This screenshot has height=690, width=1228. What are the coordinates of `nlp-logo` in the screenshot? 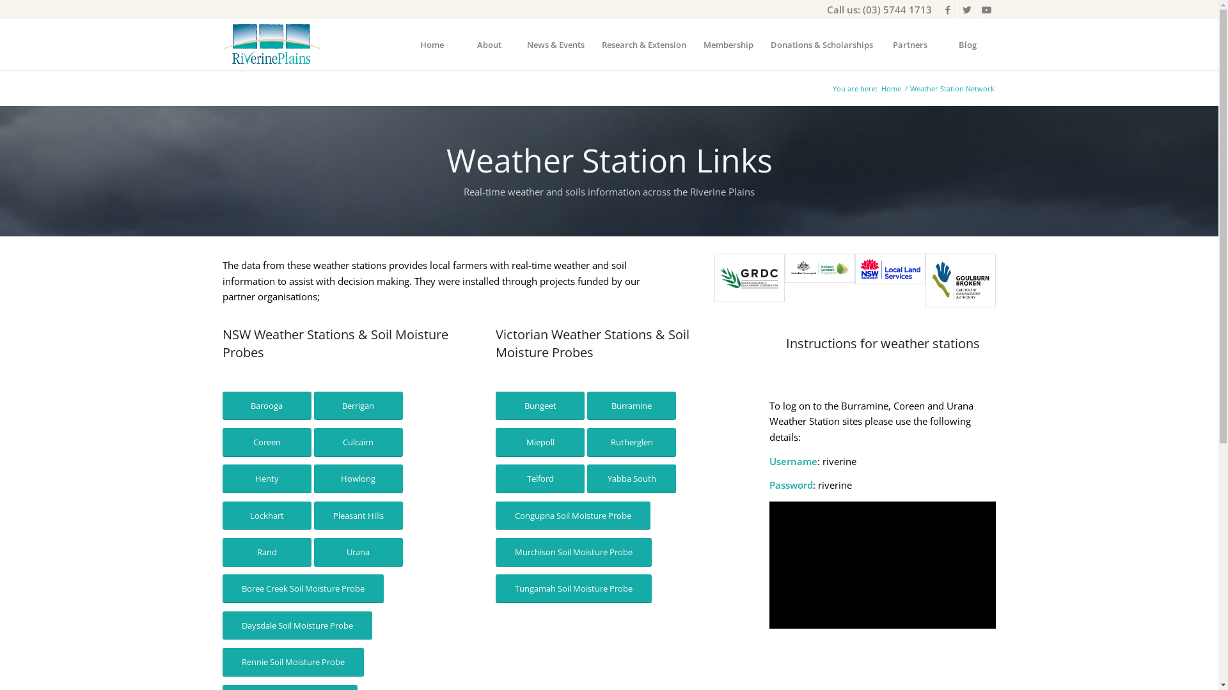 It's located at (820, 268).